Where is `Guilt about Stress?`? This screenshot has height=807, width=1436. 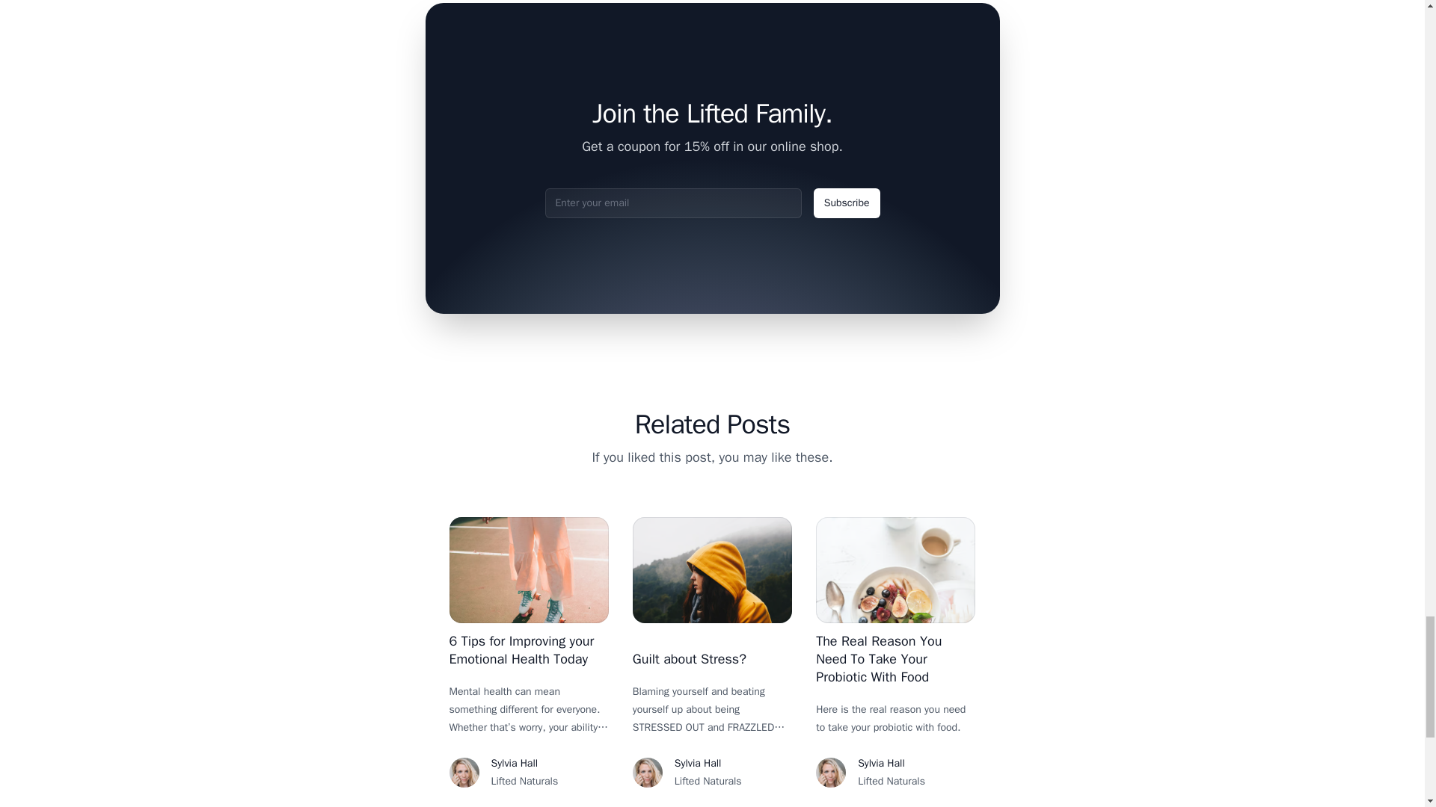 Guilt about Stress? is located at coordinates (690, 659).